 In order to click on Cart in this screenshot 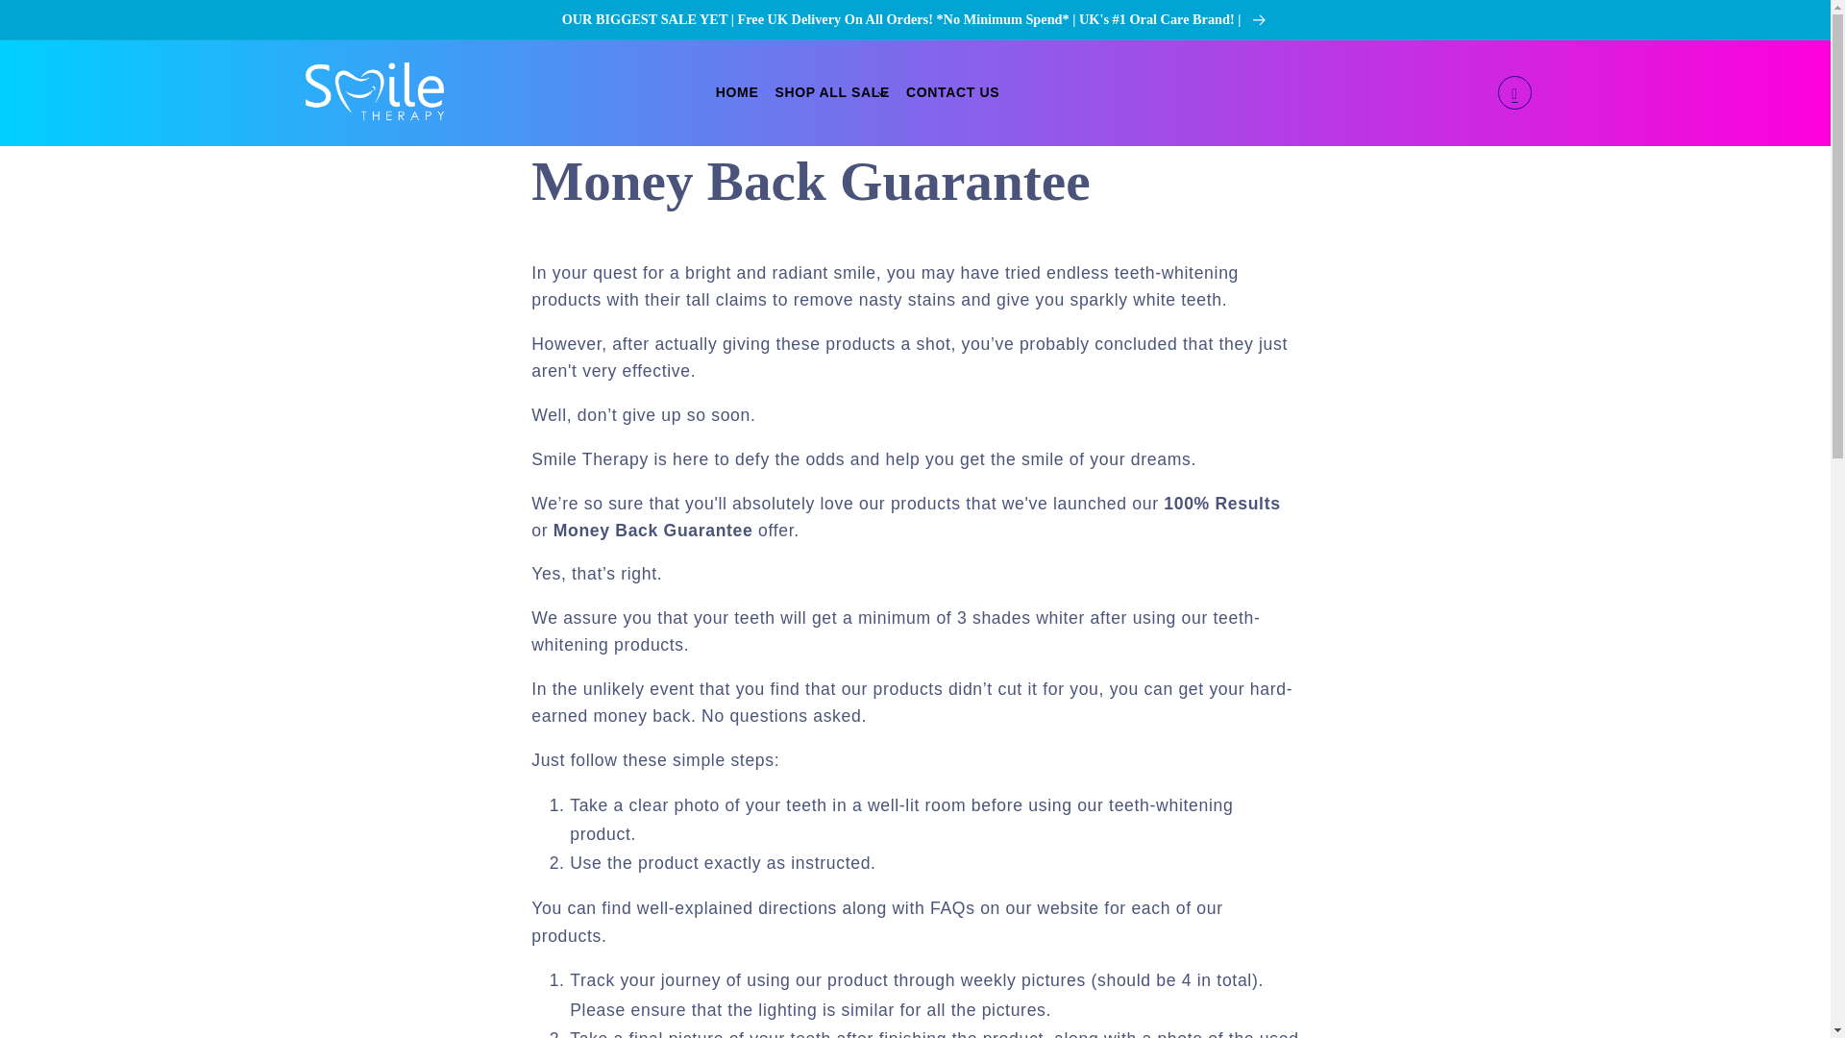, I will do `click(1513, 92)`.